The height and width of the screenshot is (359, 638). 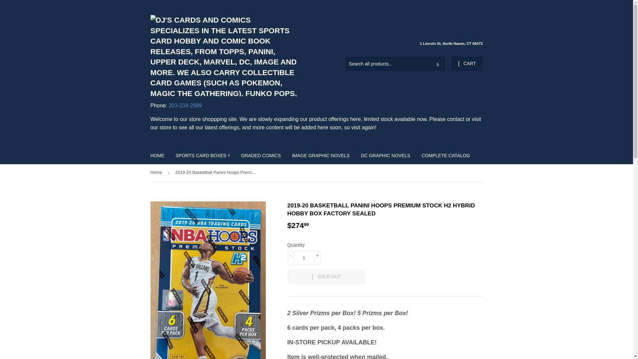 I want to click on 203-234-2989, so click(x=185, y=105).